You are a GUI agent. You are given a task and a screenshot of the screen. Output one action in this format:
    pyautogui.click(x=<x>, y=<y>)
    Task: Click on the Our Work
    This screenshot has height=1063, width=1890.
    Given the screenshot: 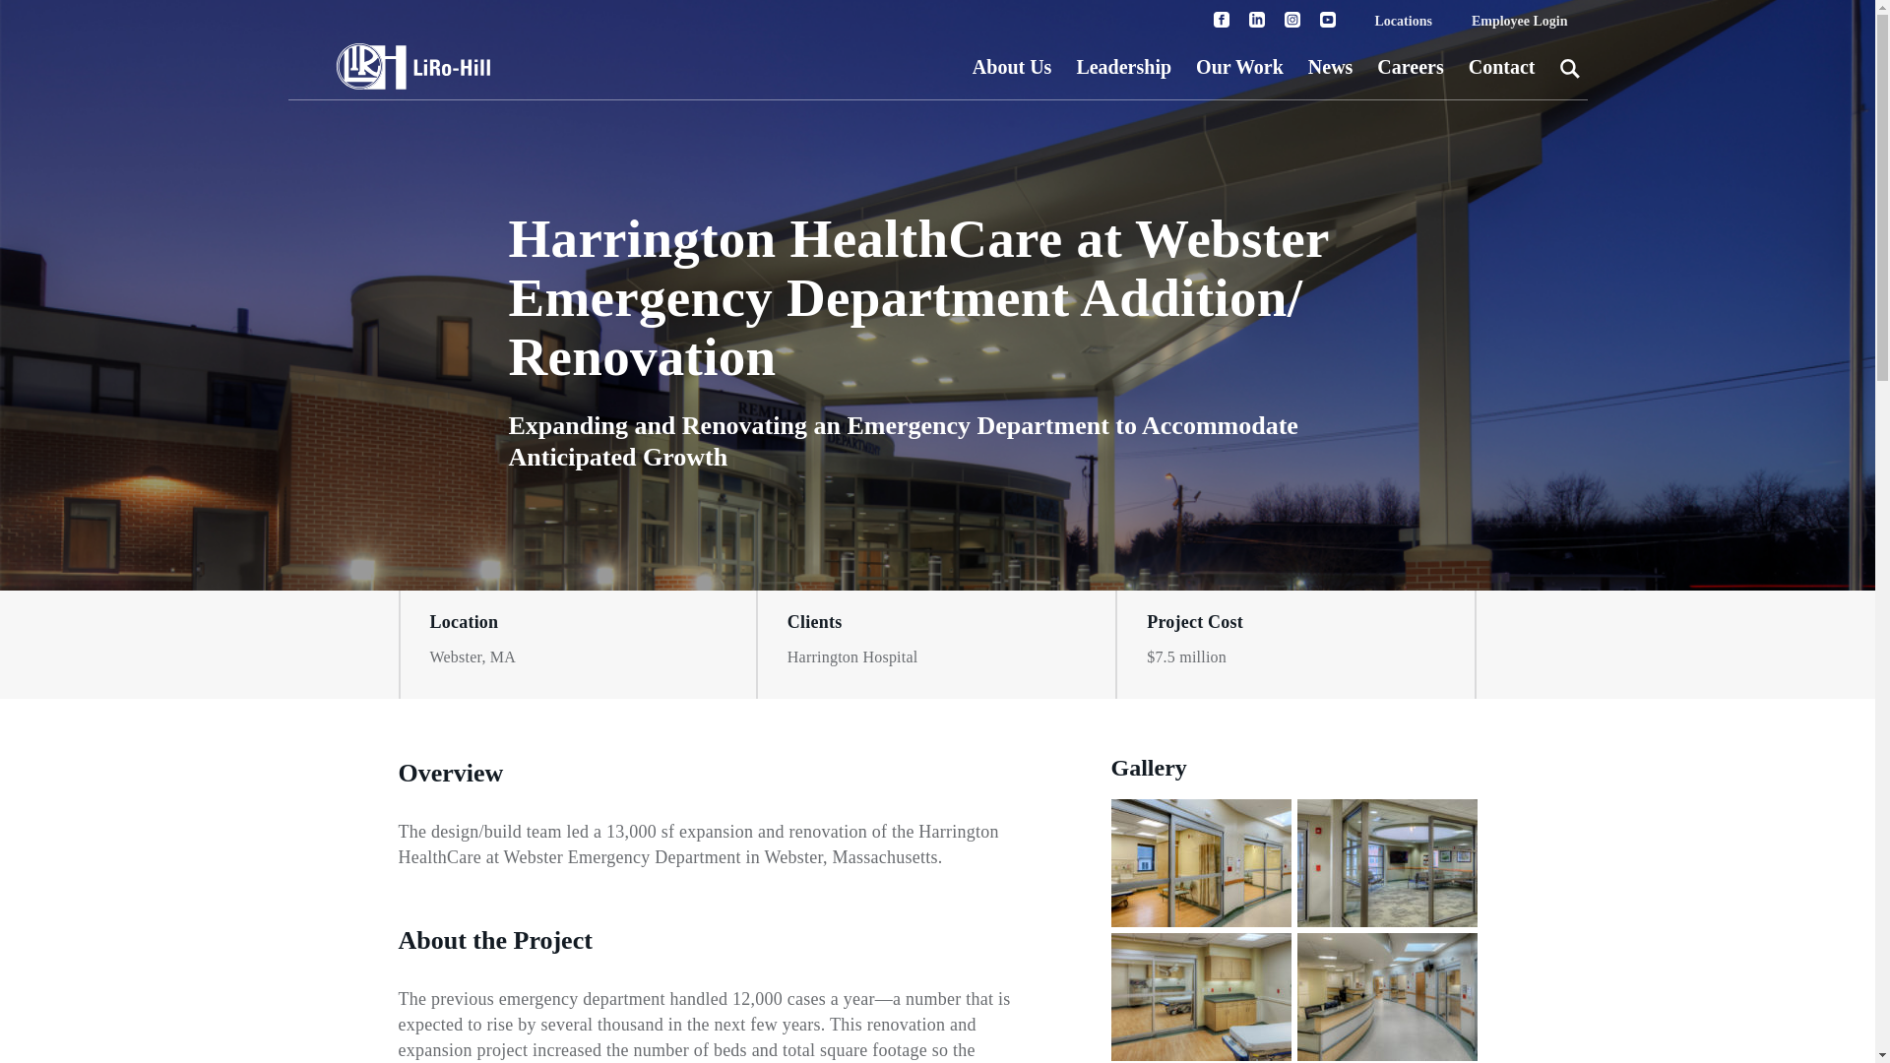 What is the action you would take?
    pyautogui.click(x=1239, y=65)
    